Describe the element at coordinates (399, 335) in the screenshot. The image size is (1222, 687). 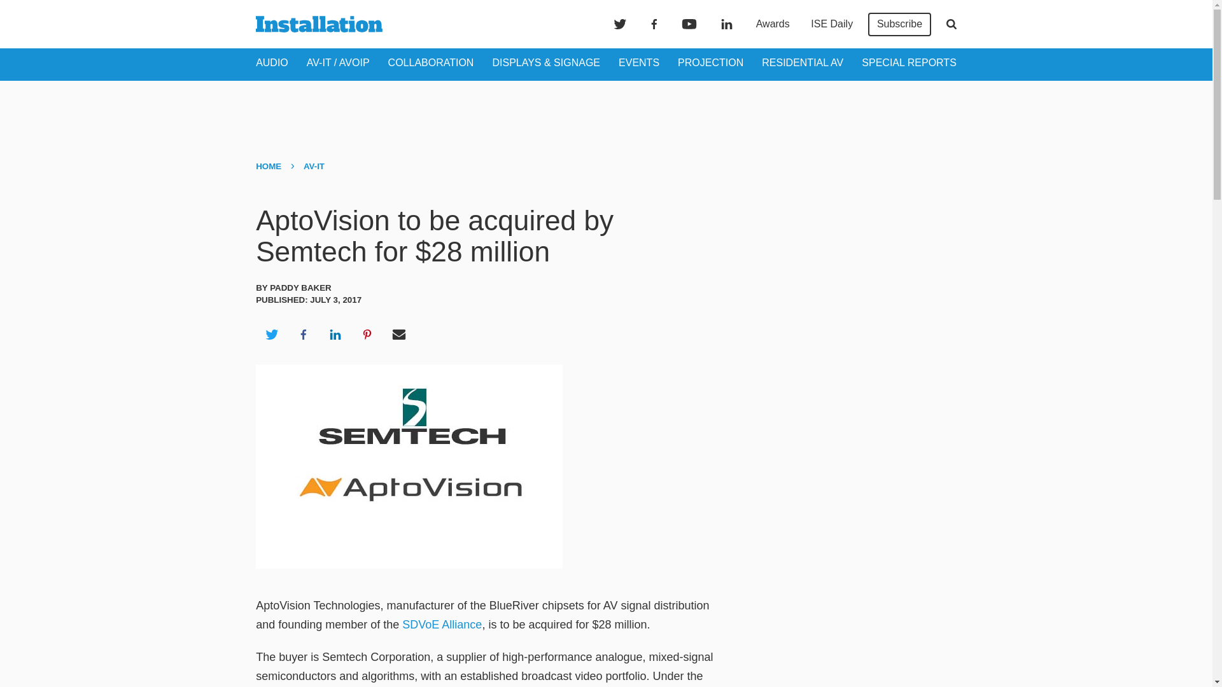
I see `Share via Email` at that location.